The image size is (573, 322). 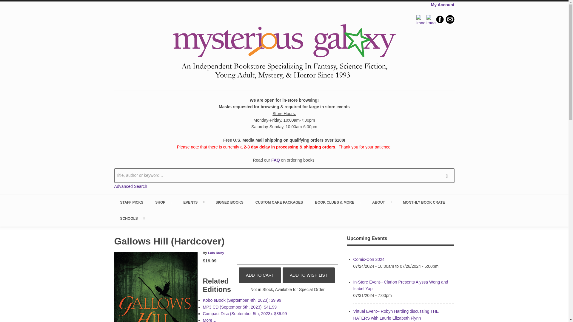 What do you see at coordinates (442, 4) in the screenshot?
I see `My Account` at bounding box center [442, 4].